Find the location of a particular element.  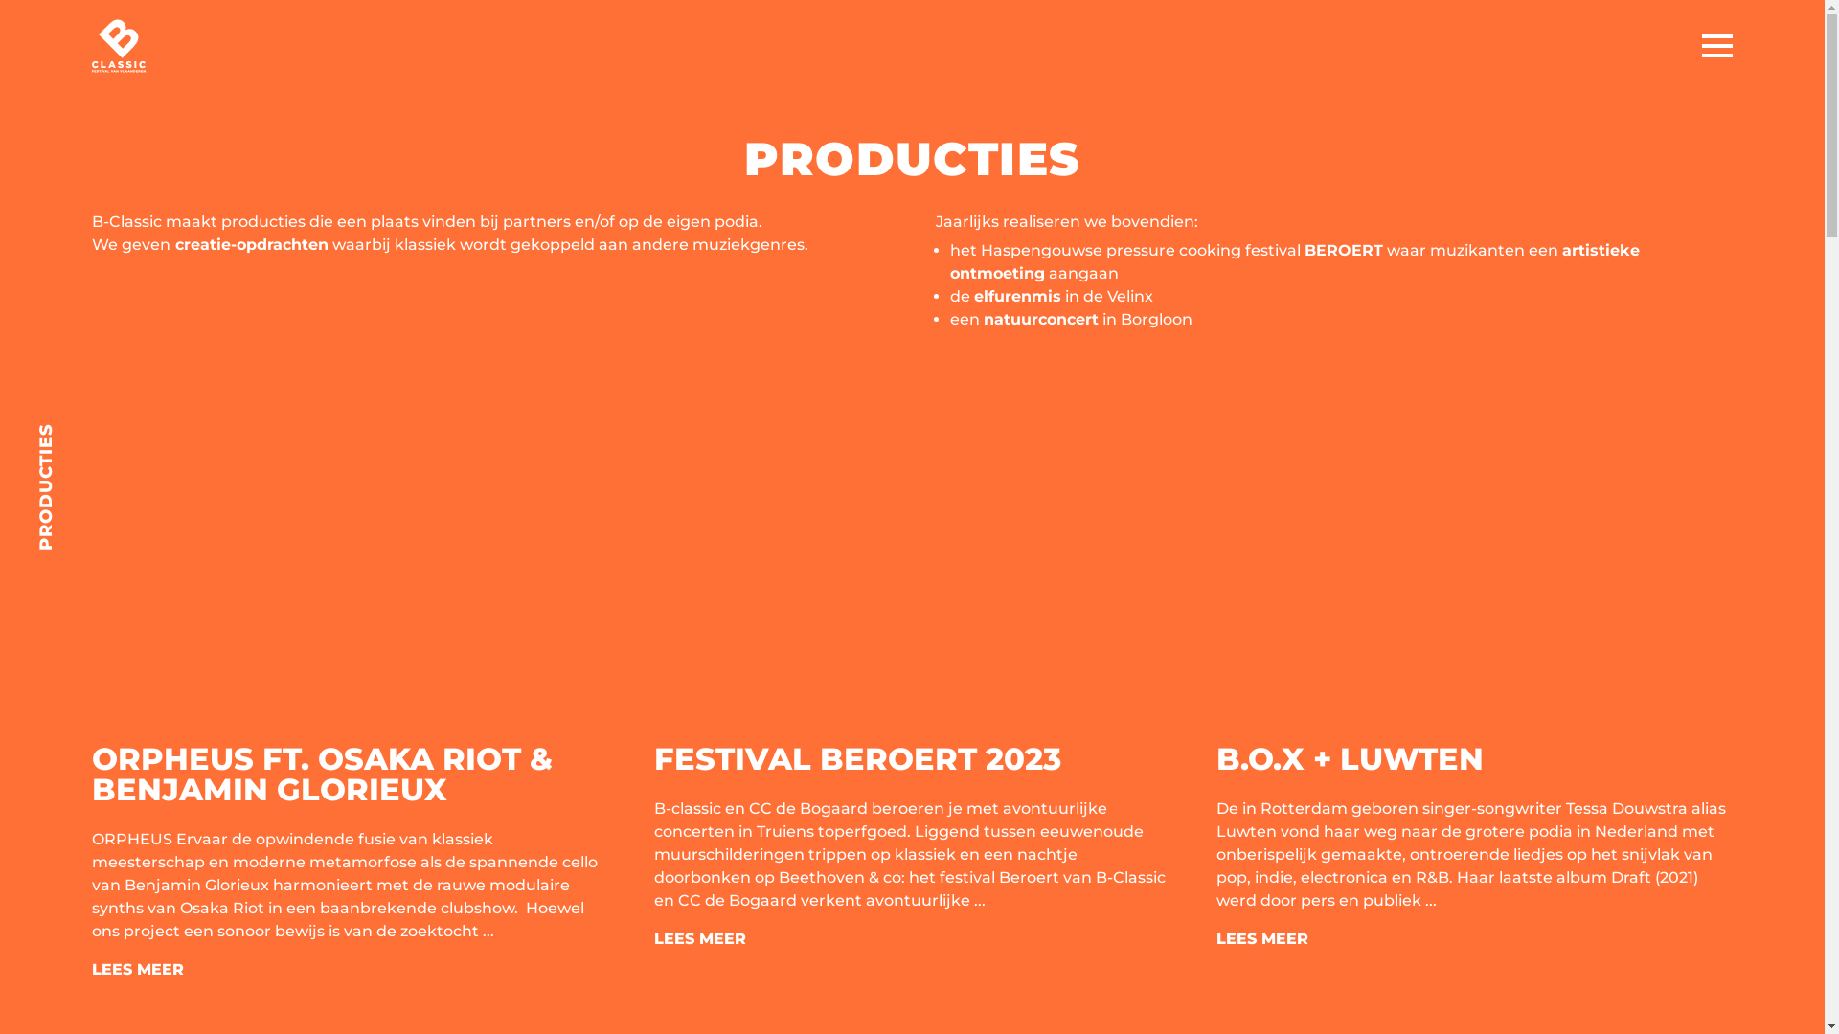

LEES MEER is located at coordinates (1262, 938).